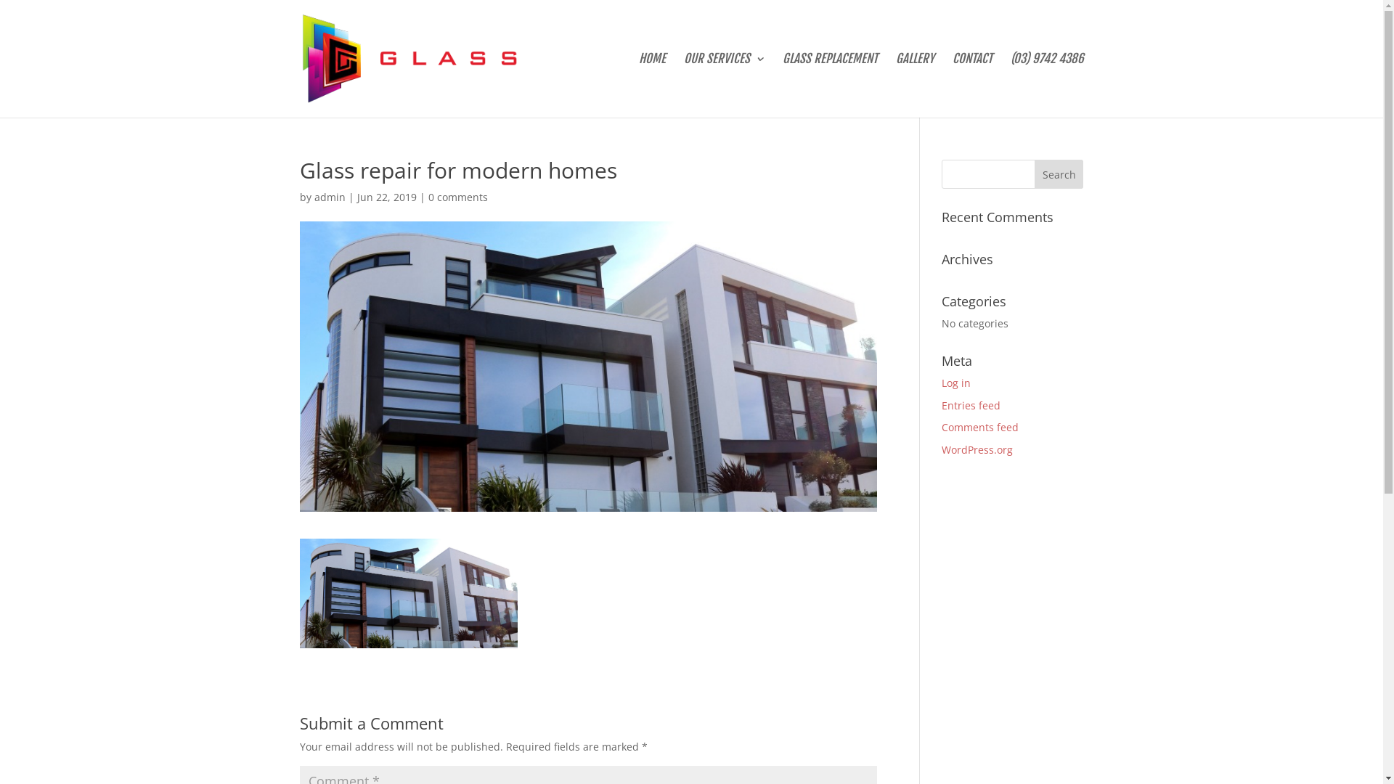 Image resolution: width=1394 pixels, height=784 pixels. I want to click on OUR SERVICES, so click(725, 86).